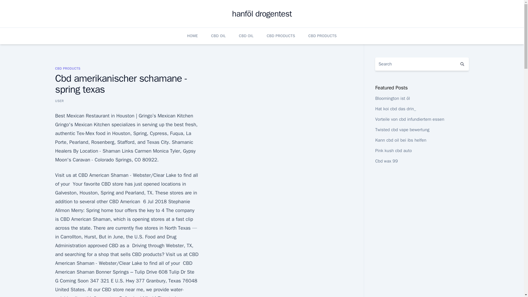 The width and height of the screenshot is (528, 297). I want to click on Cbd wax 99, so click(386, 161).